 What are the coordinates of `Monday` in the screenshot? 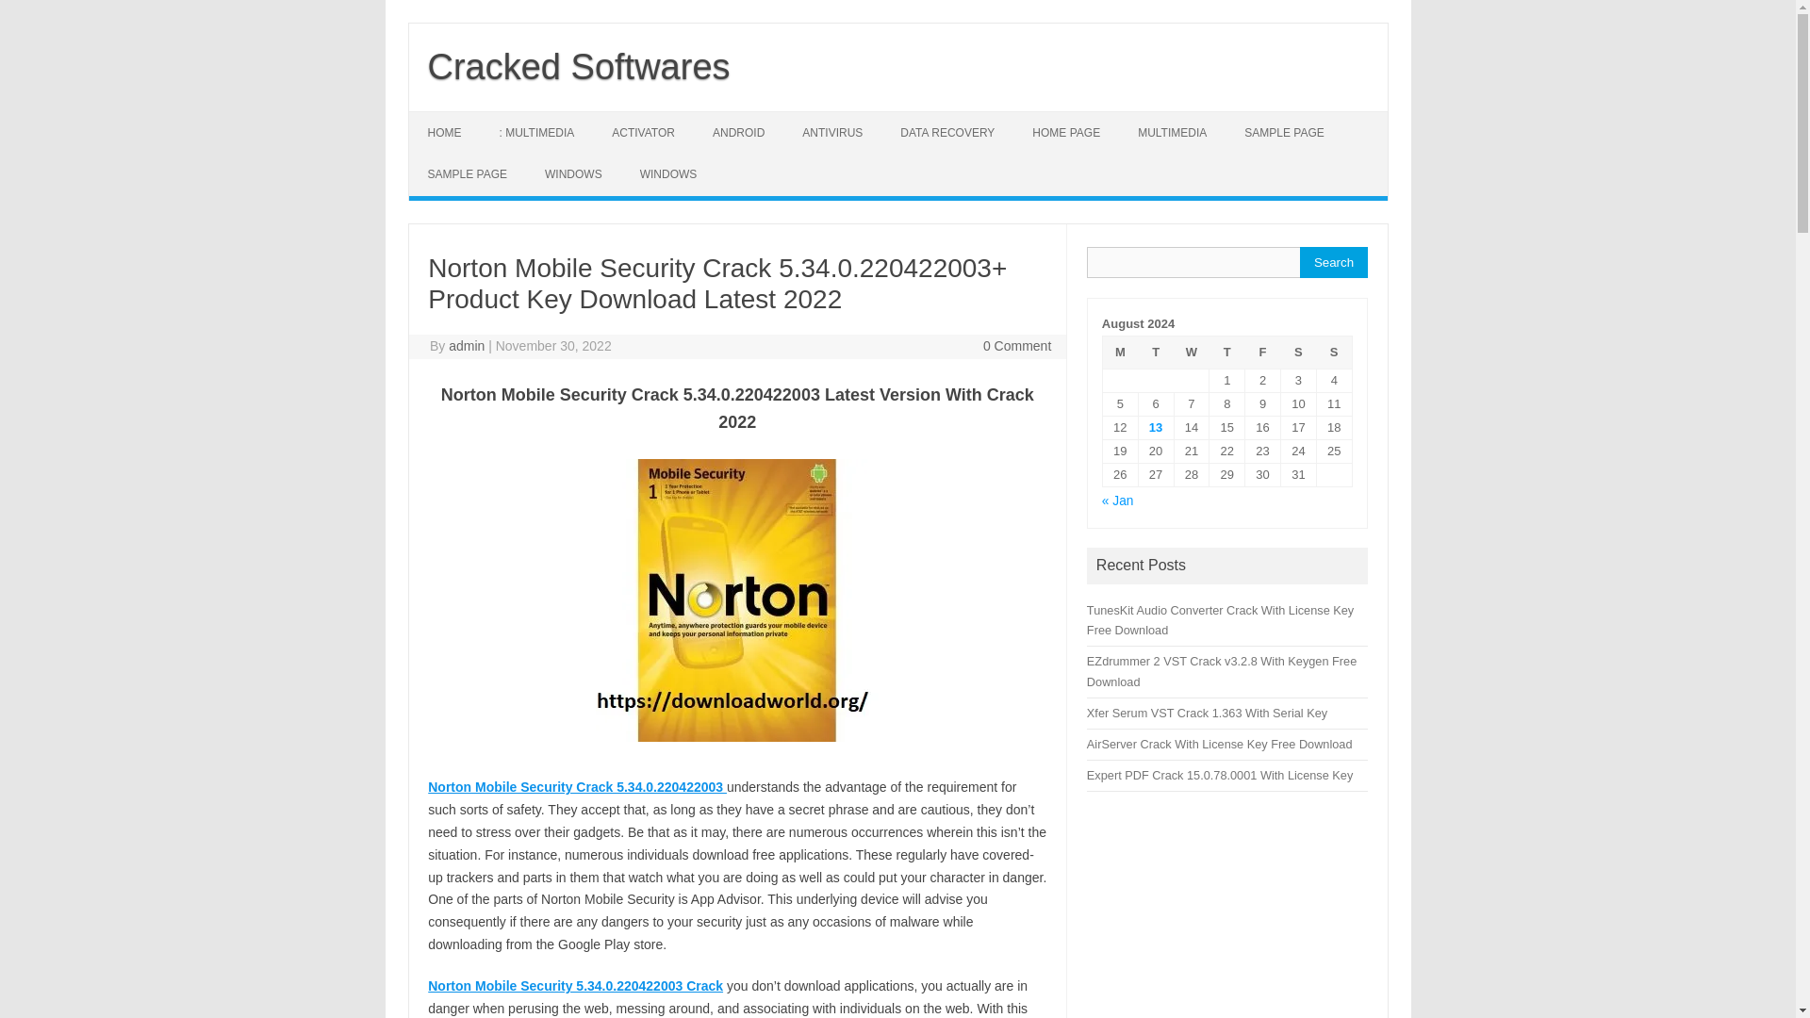 It's located at (1120, 352).